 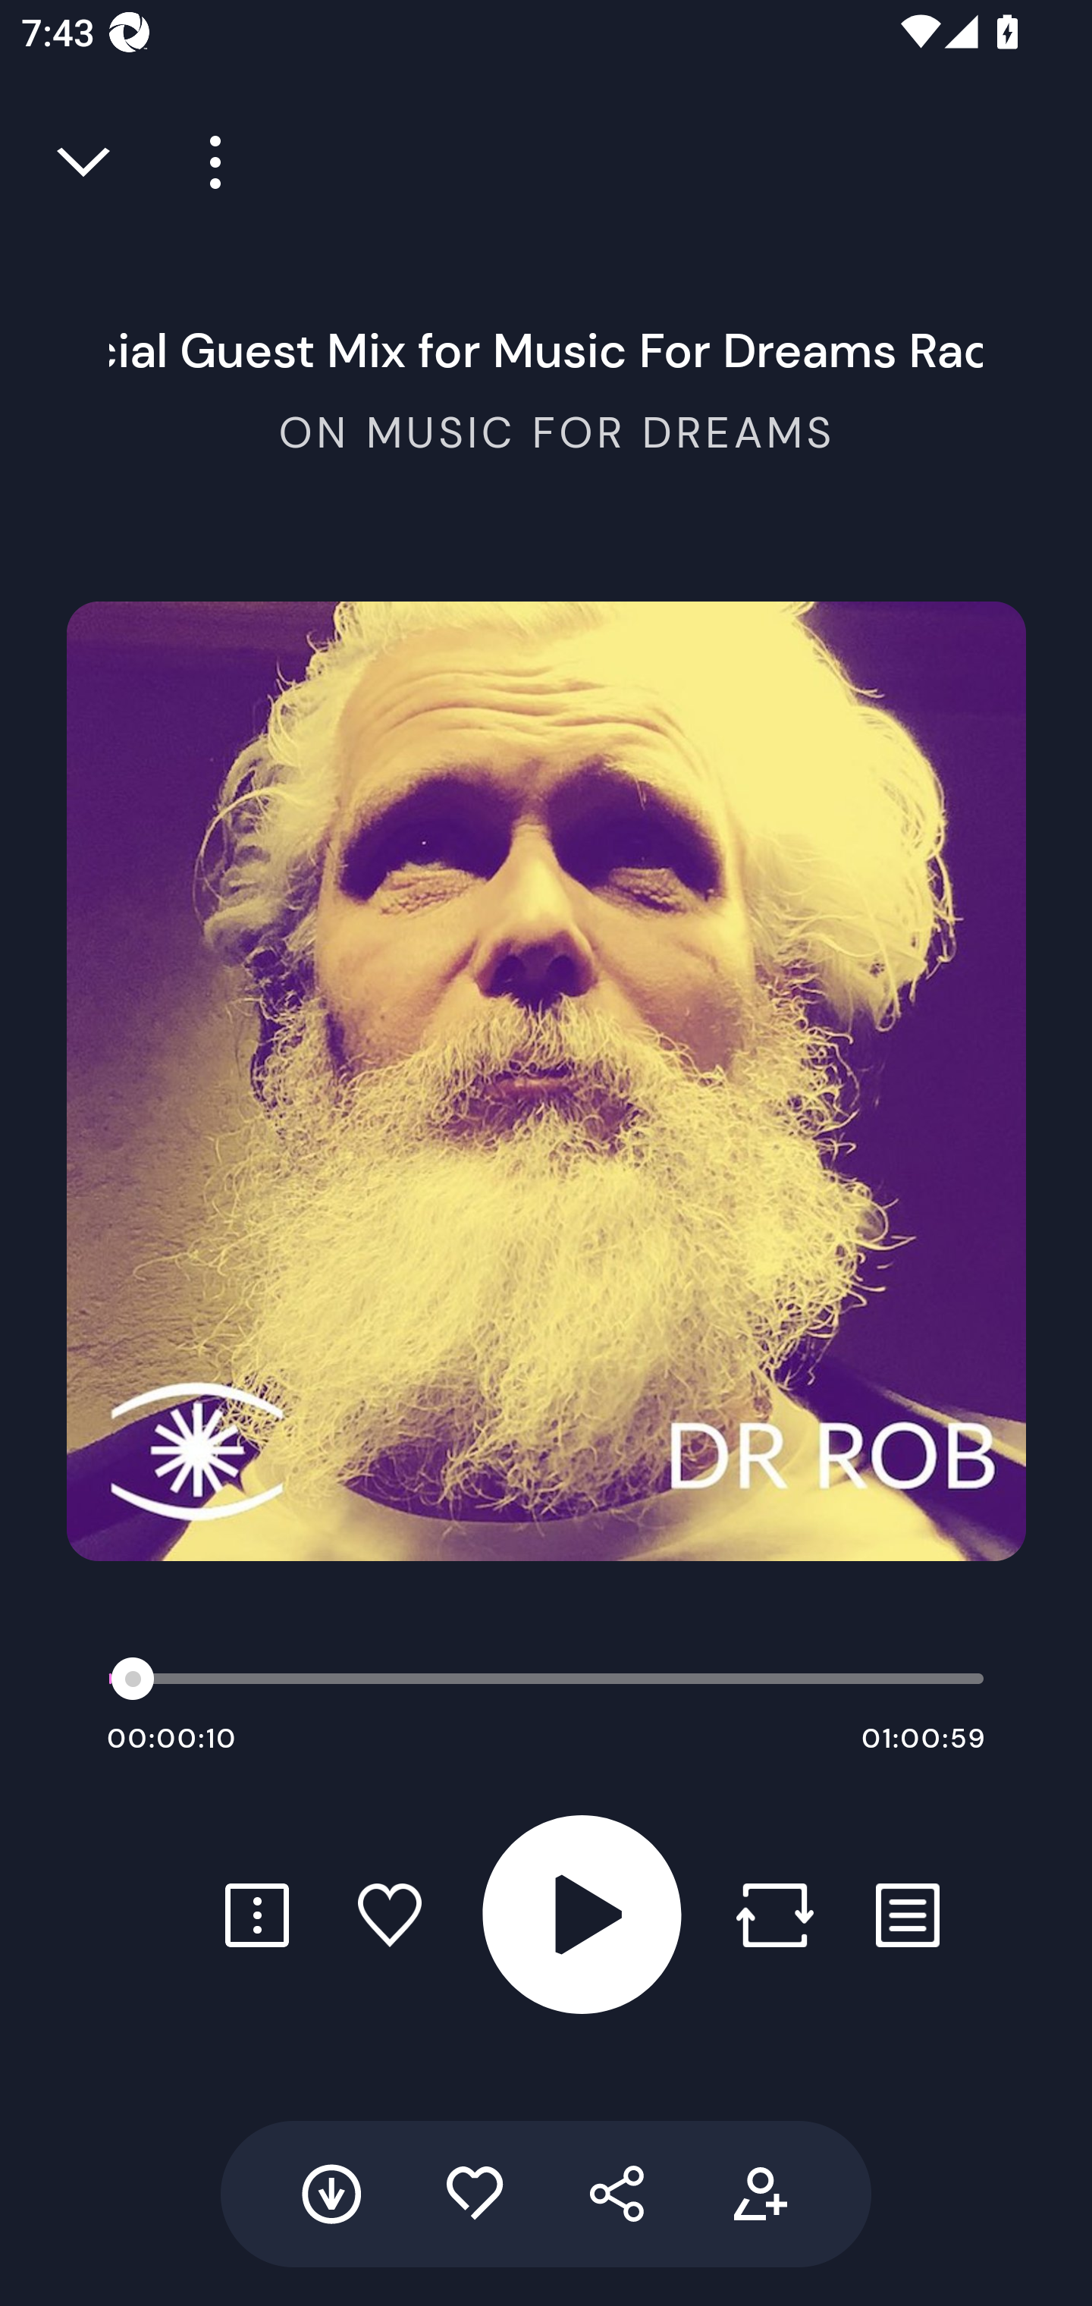 What do you see at coordinates (205, 162) in the screenshot?
I see `Player more options button` at bounding box center [205, 162].